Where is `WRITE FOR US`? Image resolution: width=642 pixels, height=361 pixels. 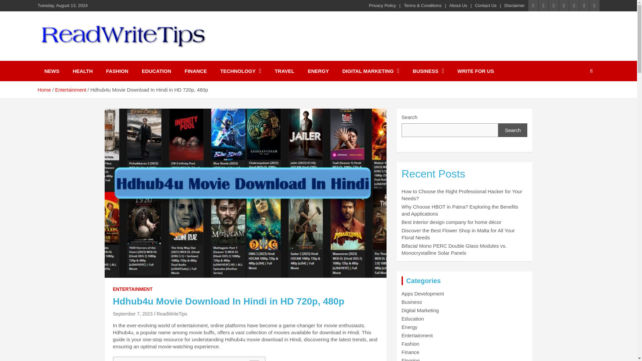 WRITE FOR US is located at coordinates (475, 71).